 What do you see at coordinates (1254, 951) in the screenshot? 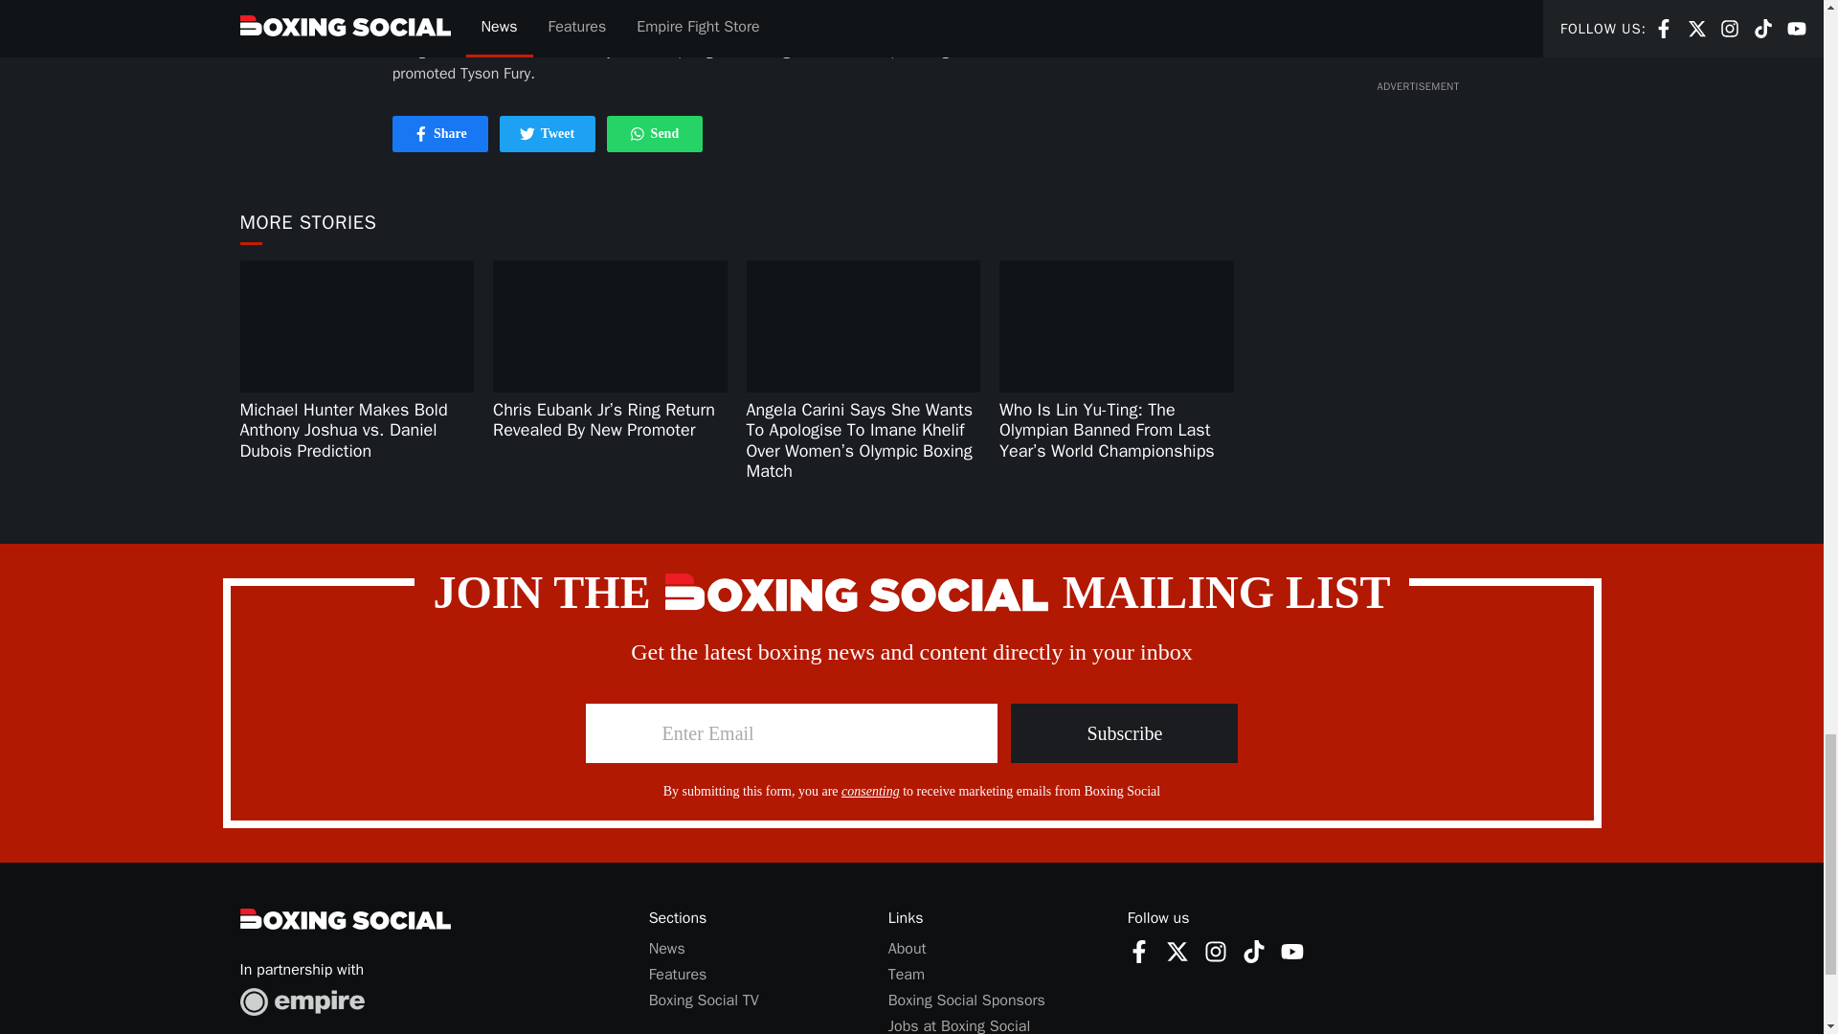
I see `TikTok` at bounding box center [1254, 951].